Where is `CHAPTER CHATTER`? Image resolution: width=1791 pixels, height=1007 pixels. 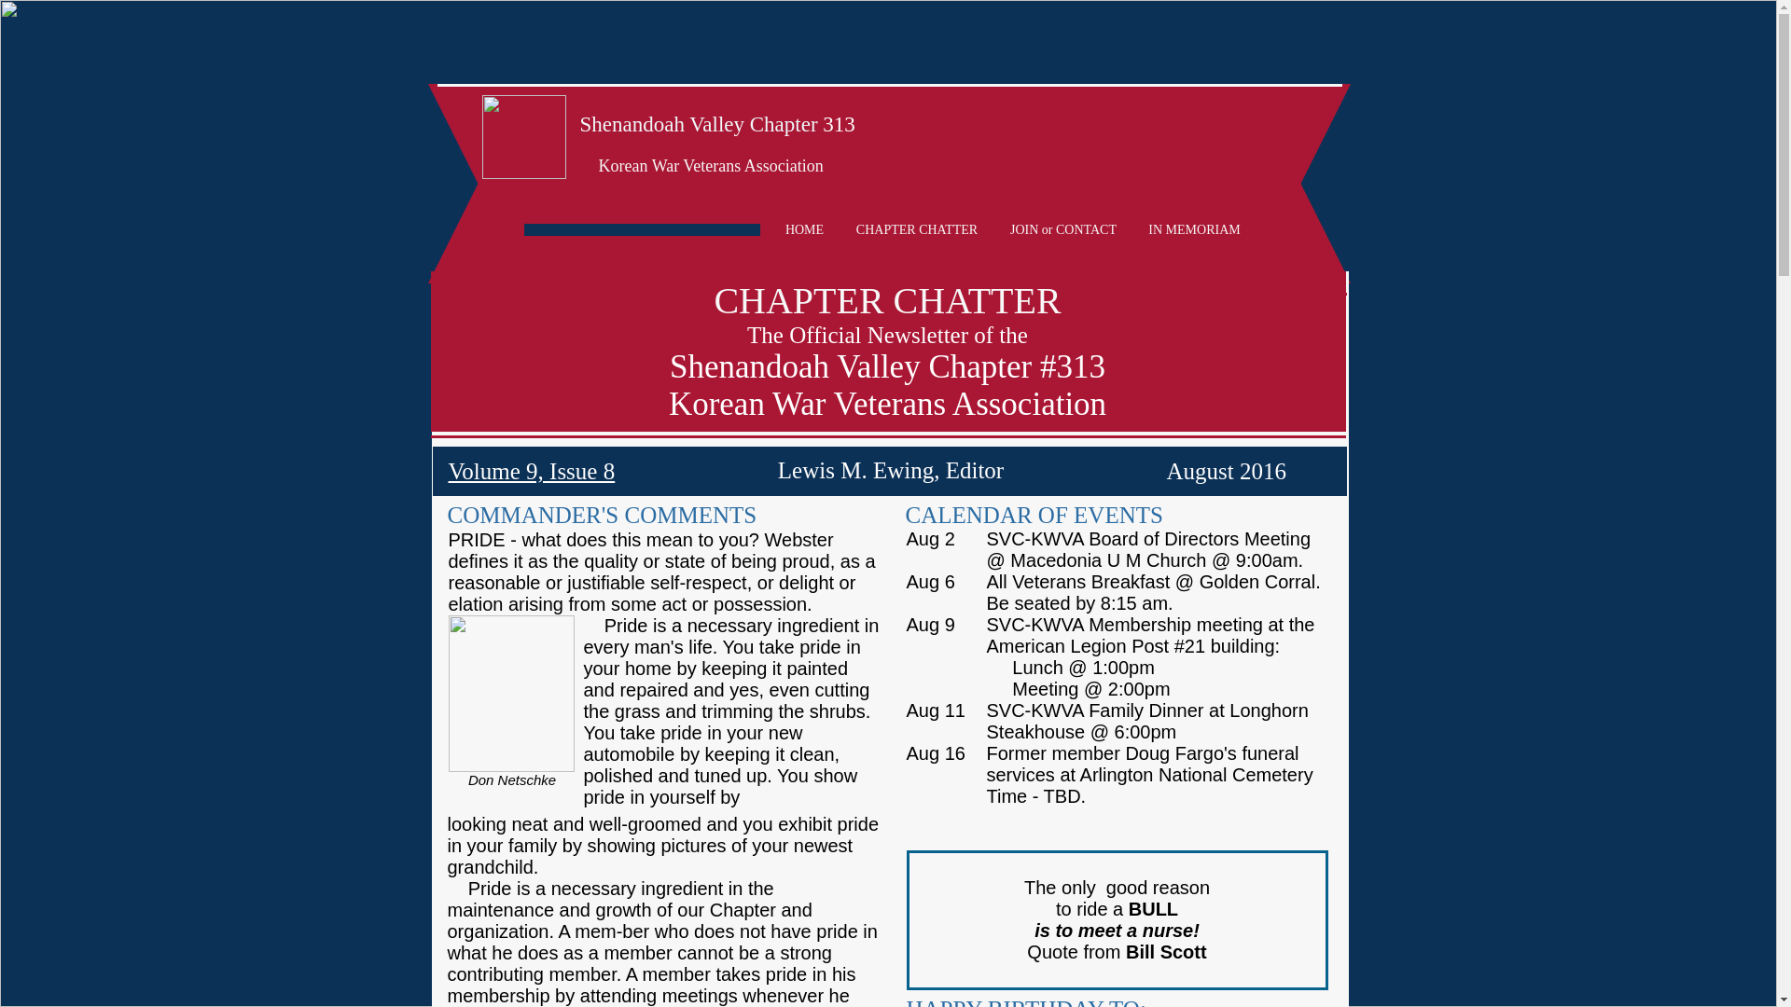 CHAPTER CHATTER is located at coordinates (916, 229).